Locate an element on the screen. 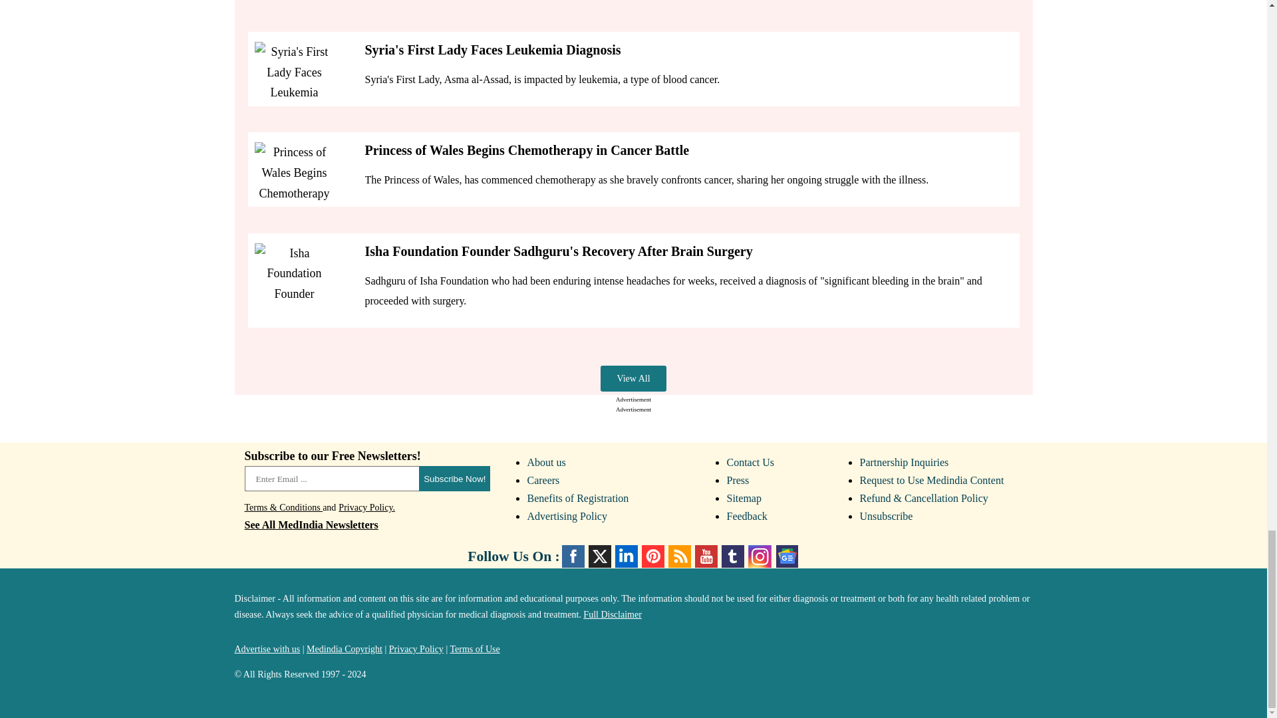  Syria's First Lady Faces Leukemia Diagnosis is located at coordinates (294, 74).